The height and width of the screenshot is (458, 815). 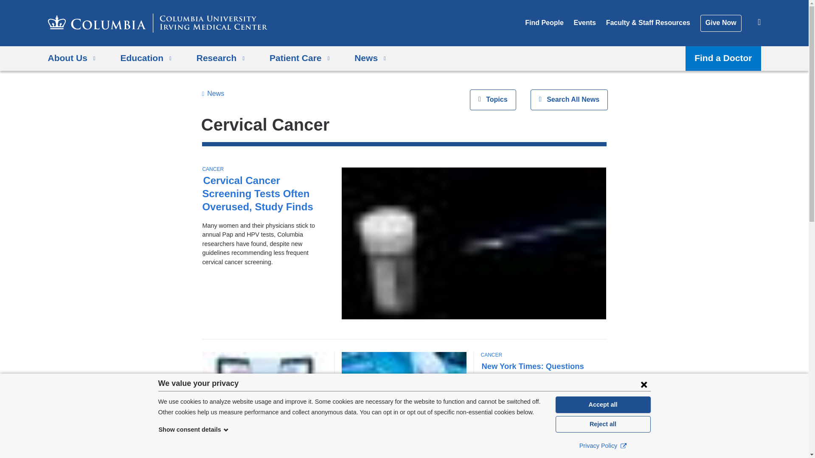 What do you see at coordinates (603, 424) in the screenshot?
I see `Reject all` at bounding box center [603, 424].